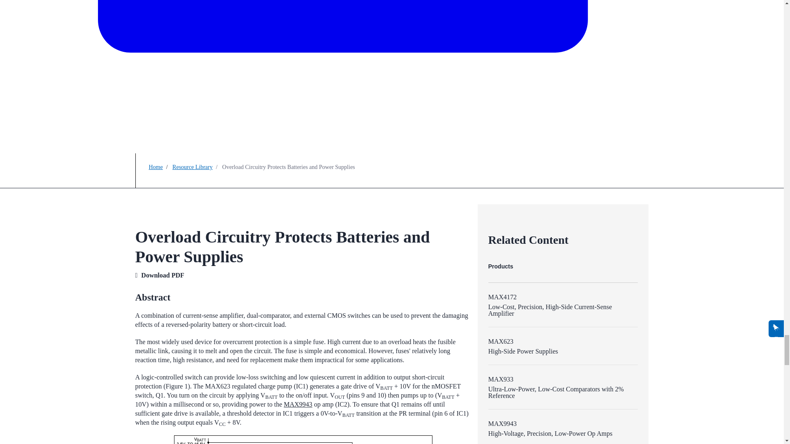 This screenshot has width=790, height=444. Describe the element at coordinates (500, 341) in the screenshot. I see `MAX623` at that location.